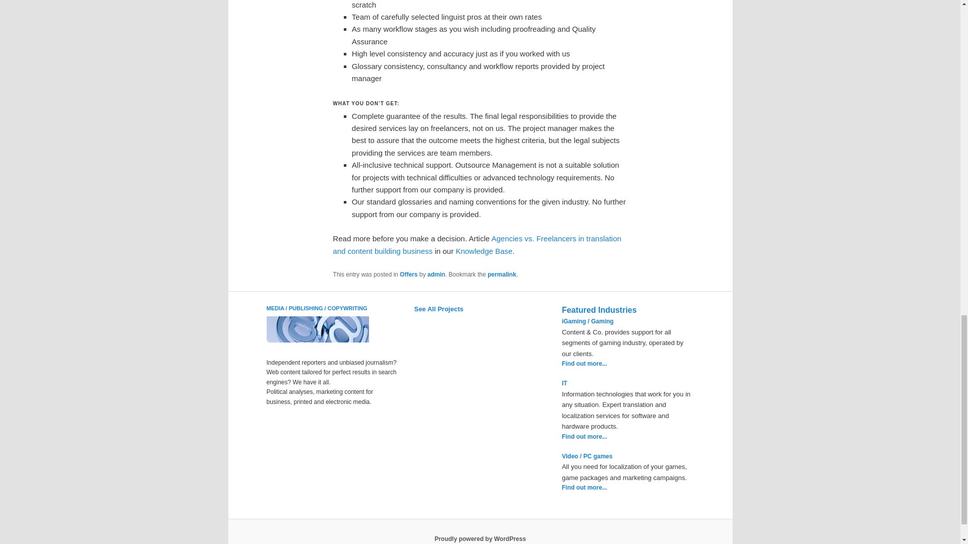 The image size is (968, 544). I want to click on Copywriting Services, so click(318, 343).